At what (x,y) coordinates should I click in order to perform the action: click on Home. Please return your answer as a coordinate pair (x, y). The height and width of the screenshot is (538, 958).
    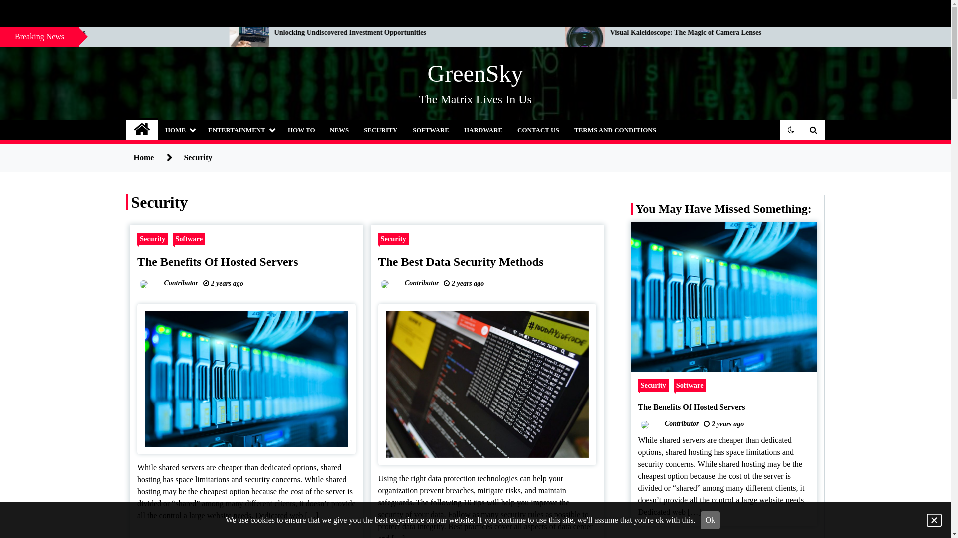
    Looking at the image, I should click on (142, 130).